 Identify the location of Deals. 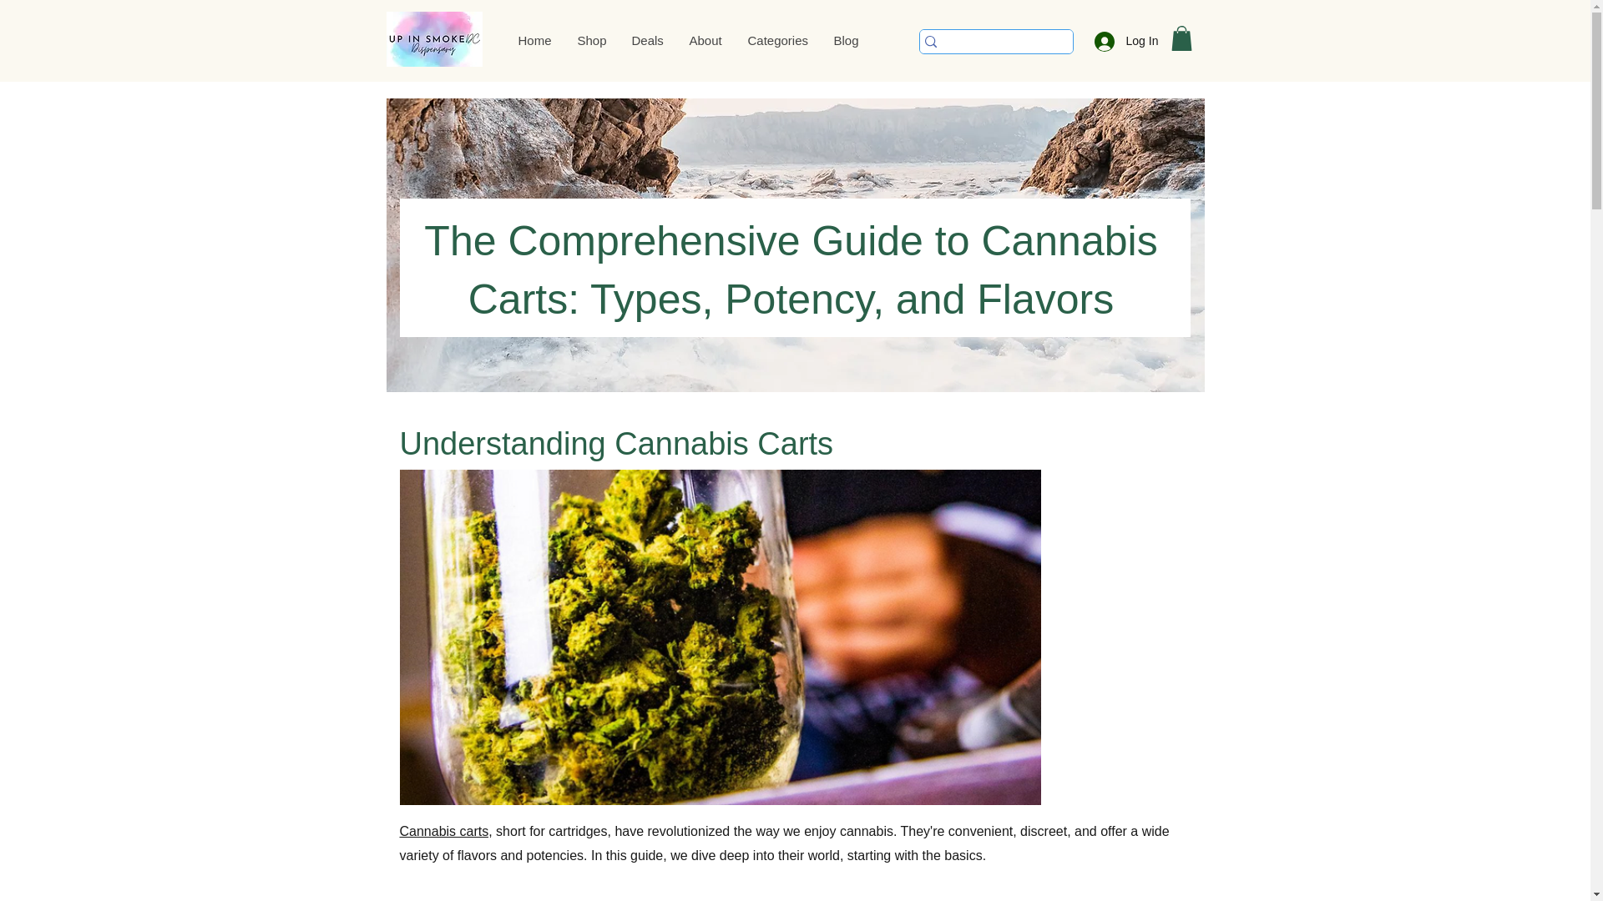
(646, 40).